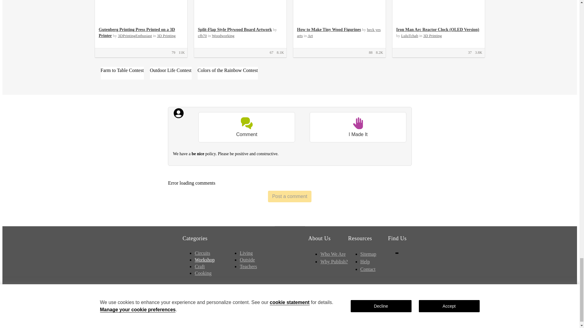  Describe the element at coordinates (223, 36) in the screenshot. I see `Woodworking` at that location.